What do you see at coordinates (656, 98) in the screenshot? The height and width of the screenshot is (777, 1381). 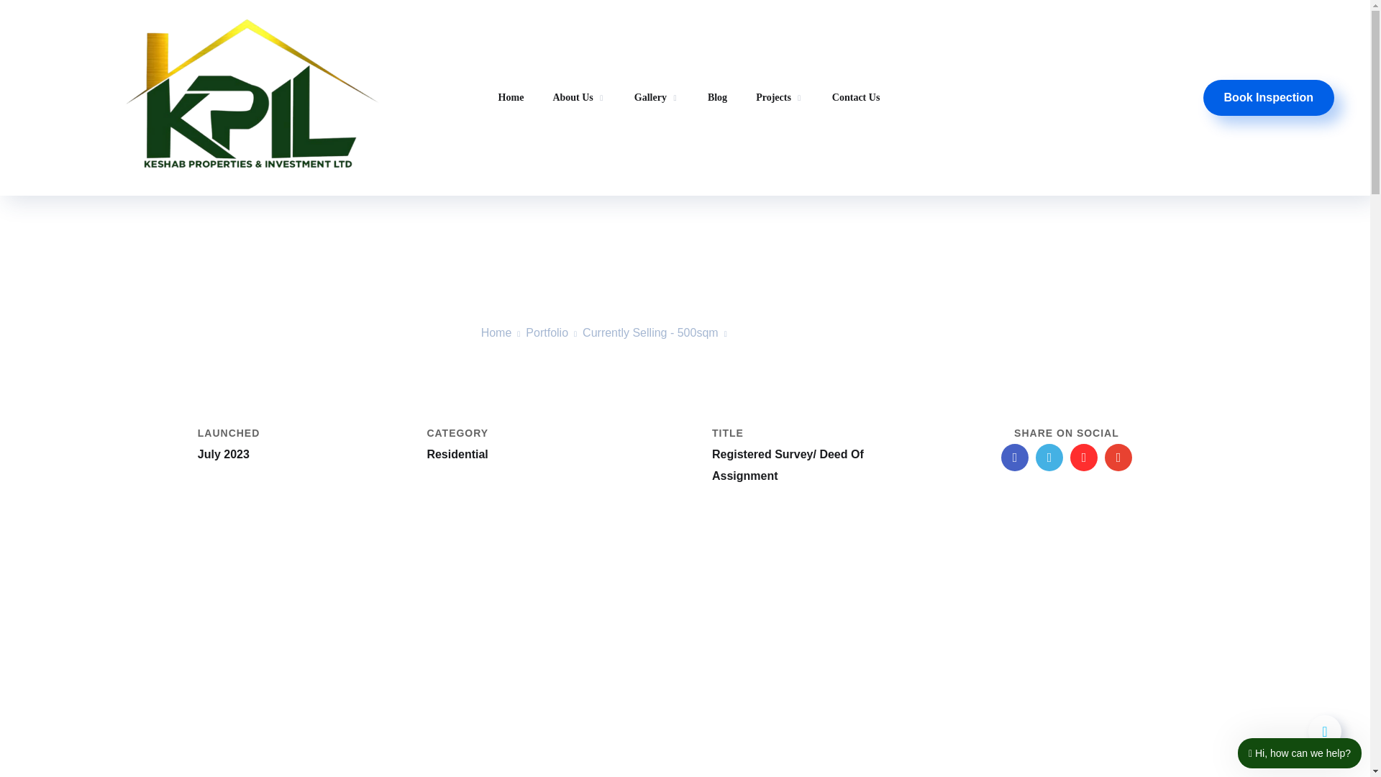 I see `Gallery` at bounding box center [656, 98].